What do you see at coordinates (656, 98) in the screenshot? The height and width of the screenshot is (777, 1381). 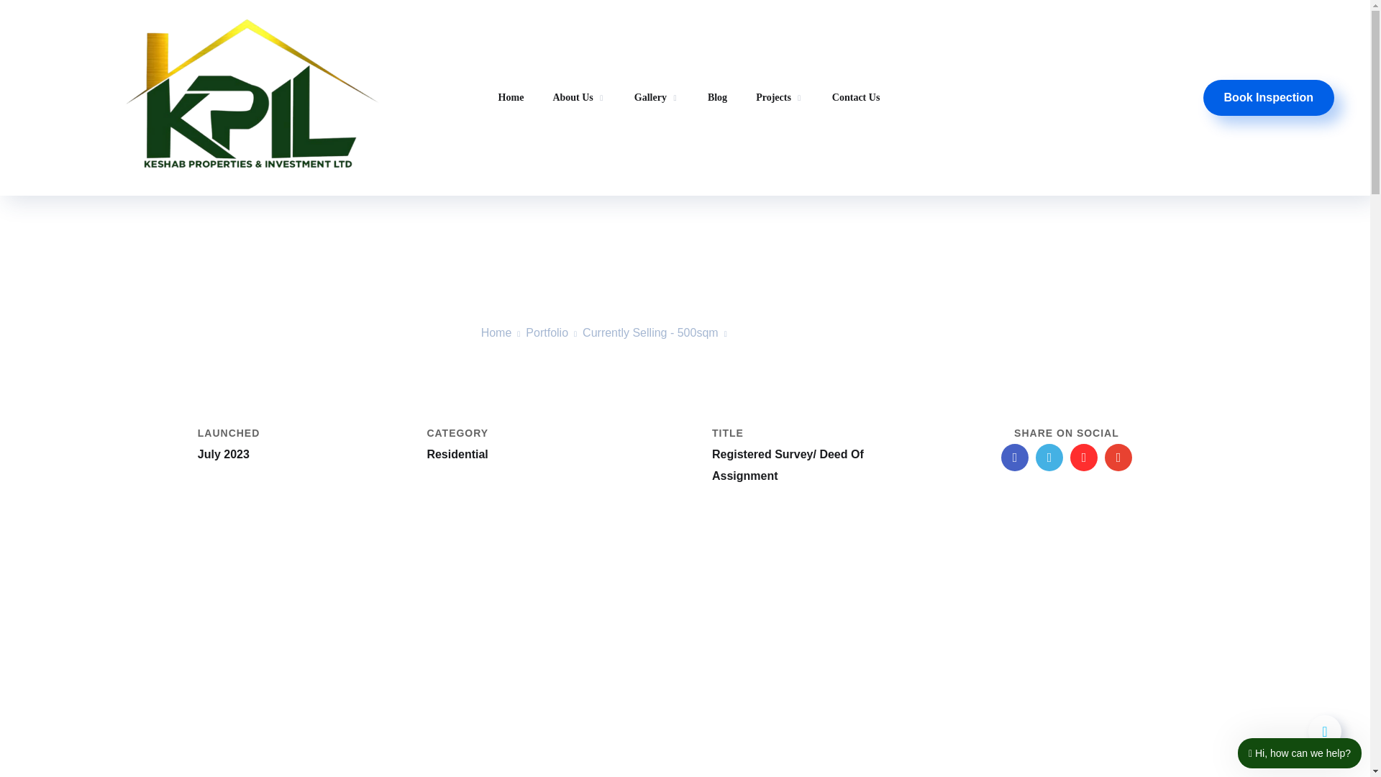 I see `Gallery` at bounding box center [656, 98].